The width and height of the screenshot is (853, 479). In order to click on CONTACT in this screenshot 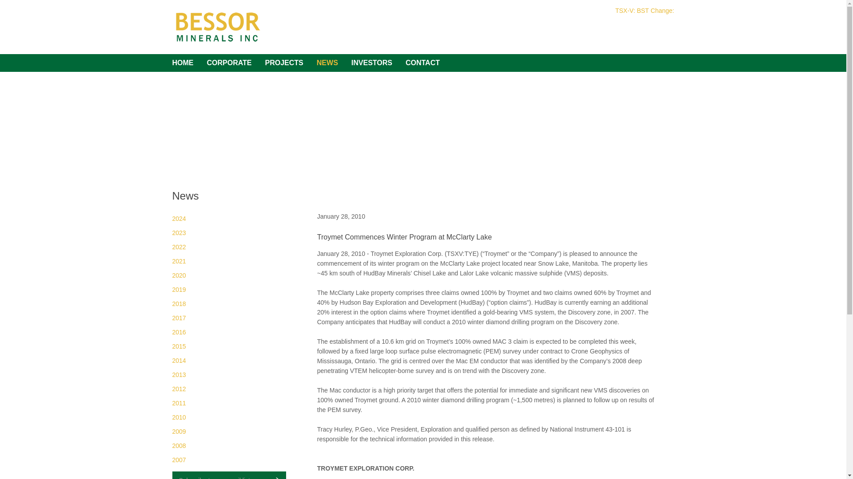, I will do `click(423, 63)`.